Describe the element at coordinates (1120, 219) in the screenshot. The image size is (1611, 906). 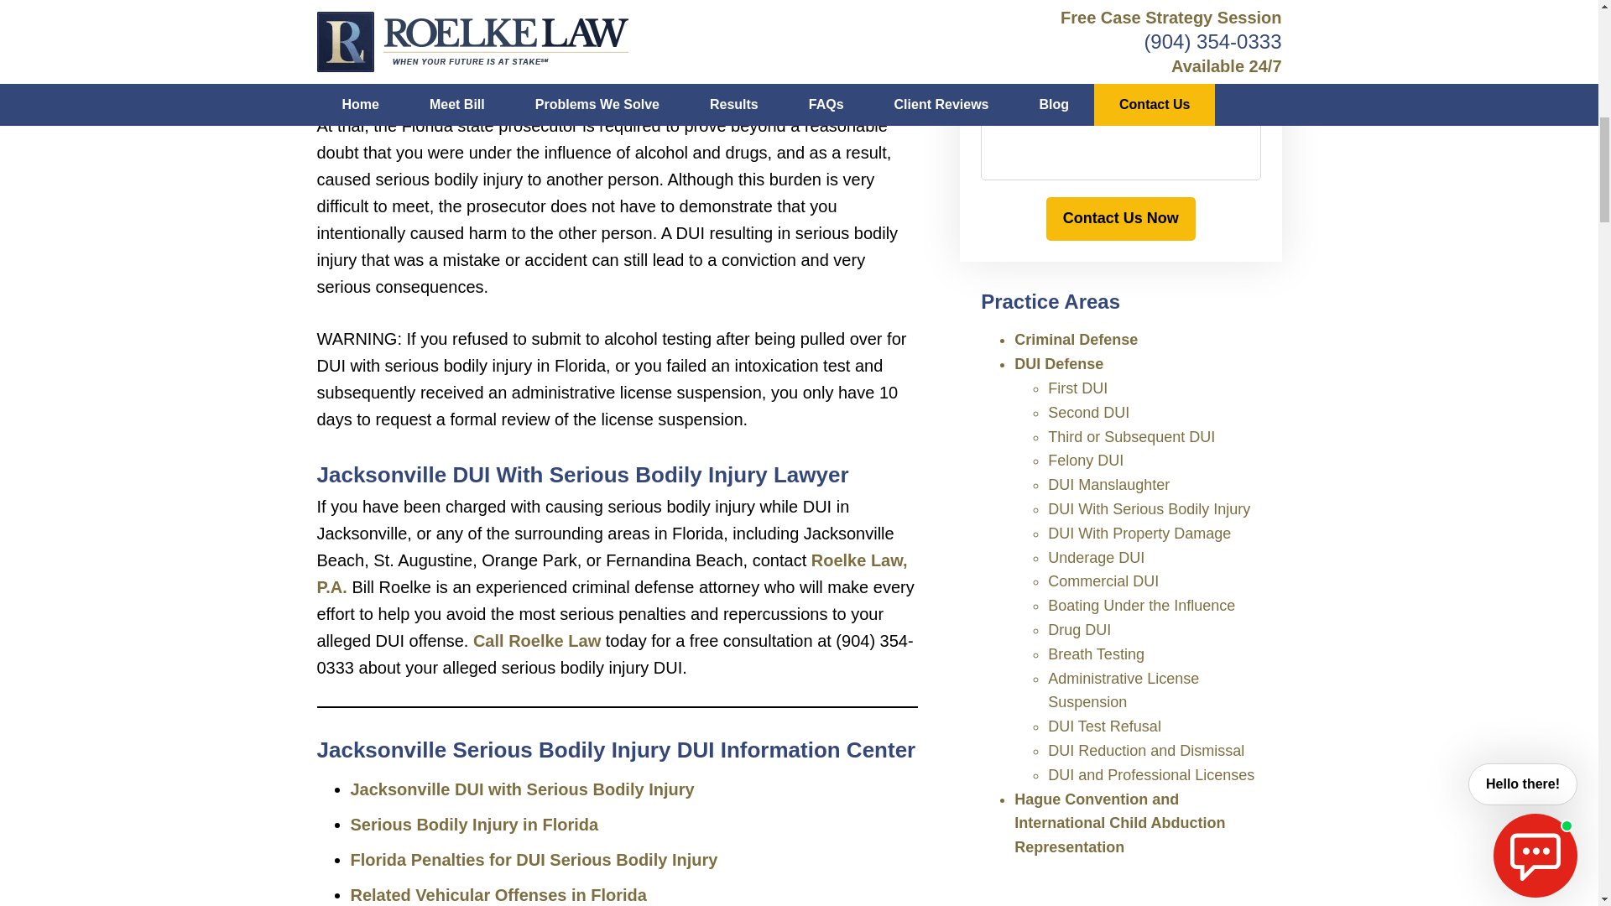
I see `Contact Us Now` at that location.